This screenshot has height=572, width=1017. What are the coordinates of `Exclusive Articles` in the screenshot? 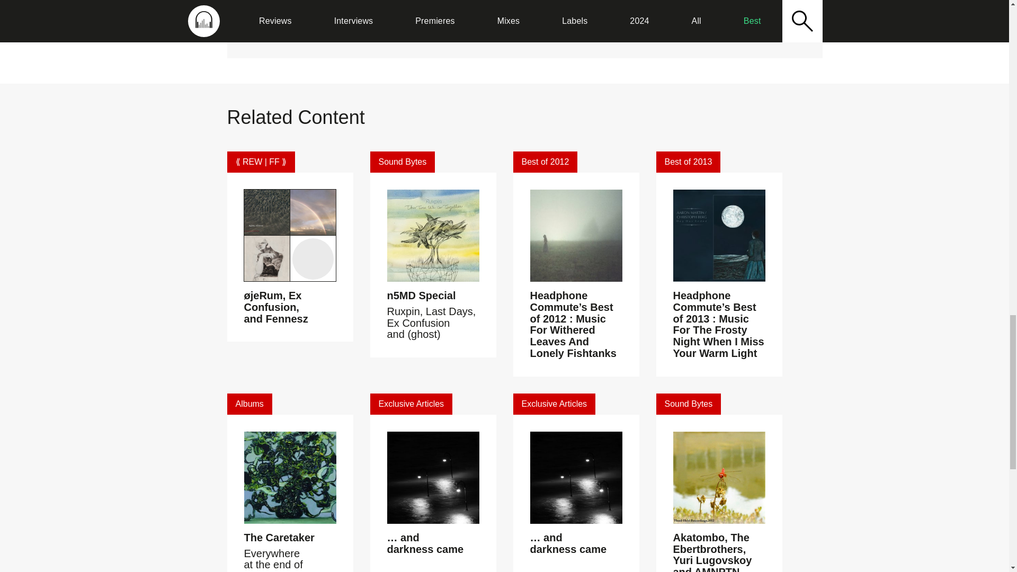 It's located at (411, 404).